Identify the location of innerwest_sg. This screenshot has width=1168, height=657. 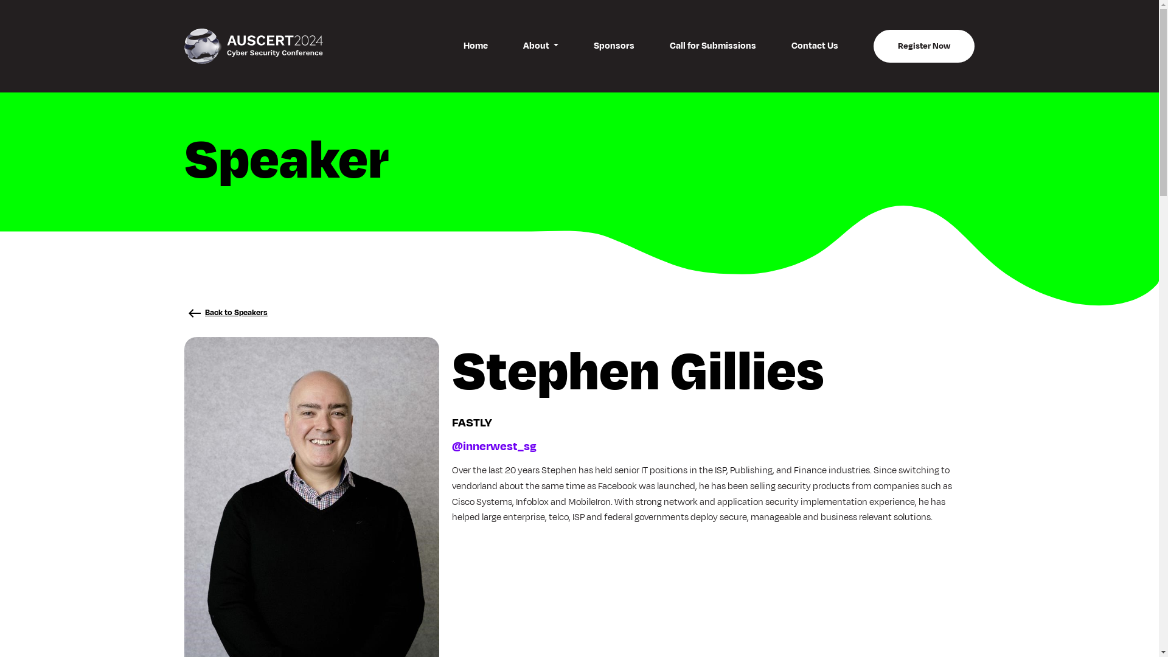
(500, 447).